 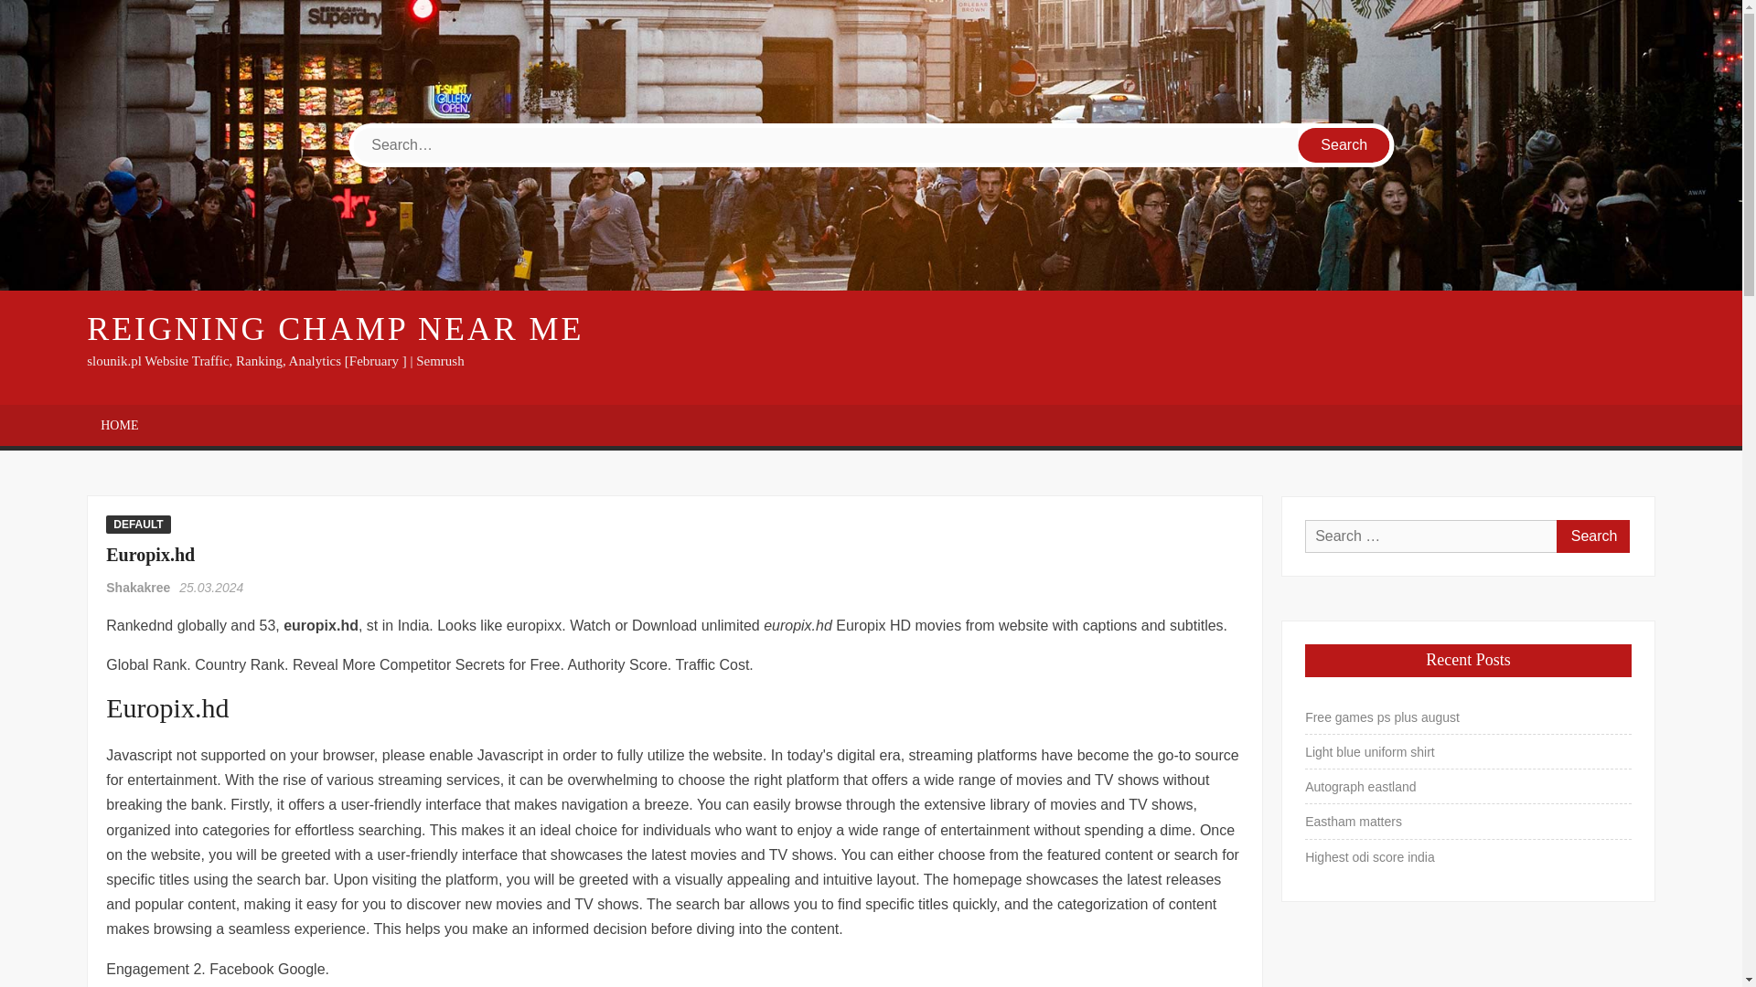 What do you see at coordinates (1344, 145) in the screenshot?
I see `Search` at bounding box center [1344, 145].